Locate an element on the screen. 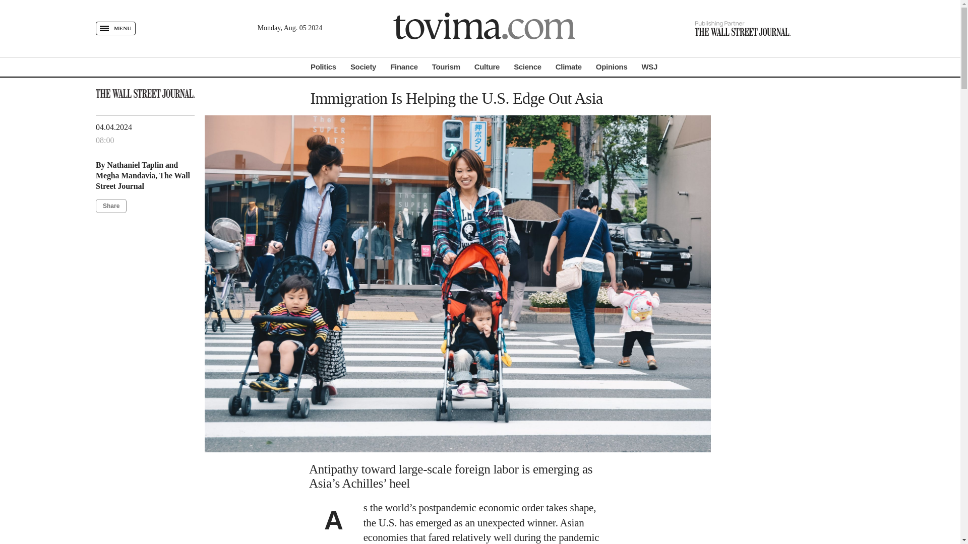 The image size is (968, 544). Society is located at coordinates (363, 66).